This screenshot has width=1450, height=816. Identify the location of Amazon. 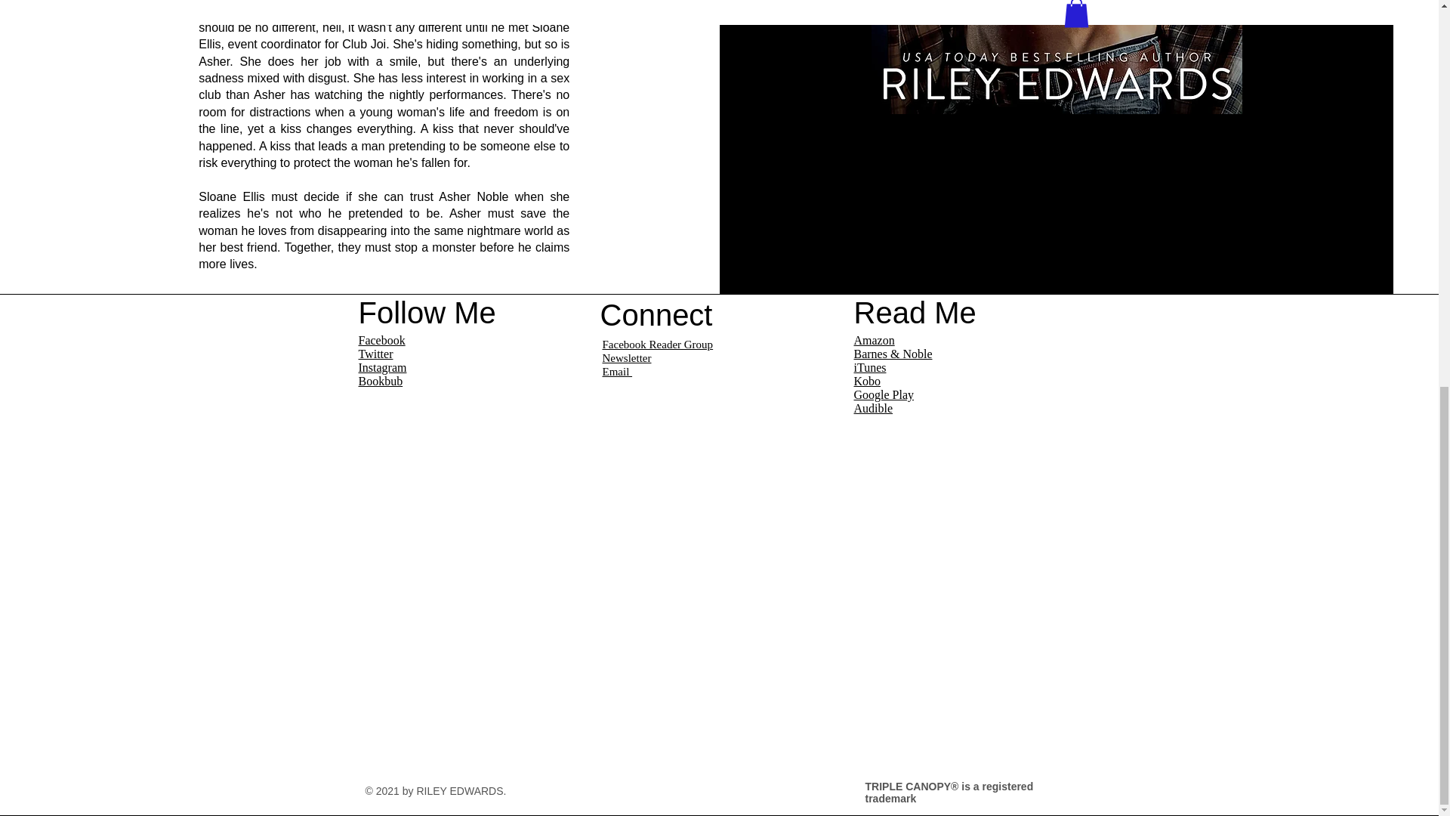
(874, 340).